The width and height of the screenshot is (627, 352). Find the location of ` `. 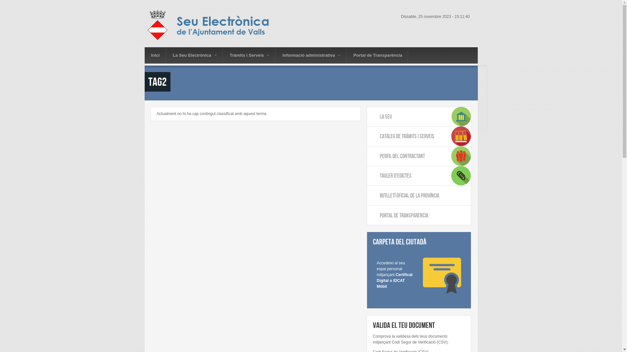

  is located at coordinates (483, 84).